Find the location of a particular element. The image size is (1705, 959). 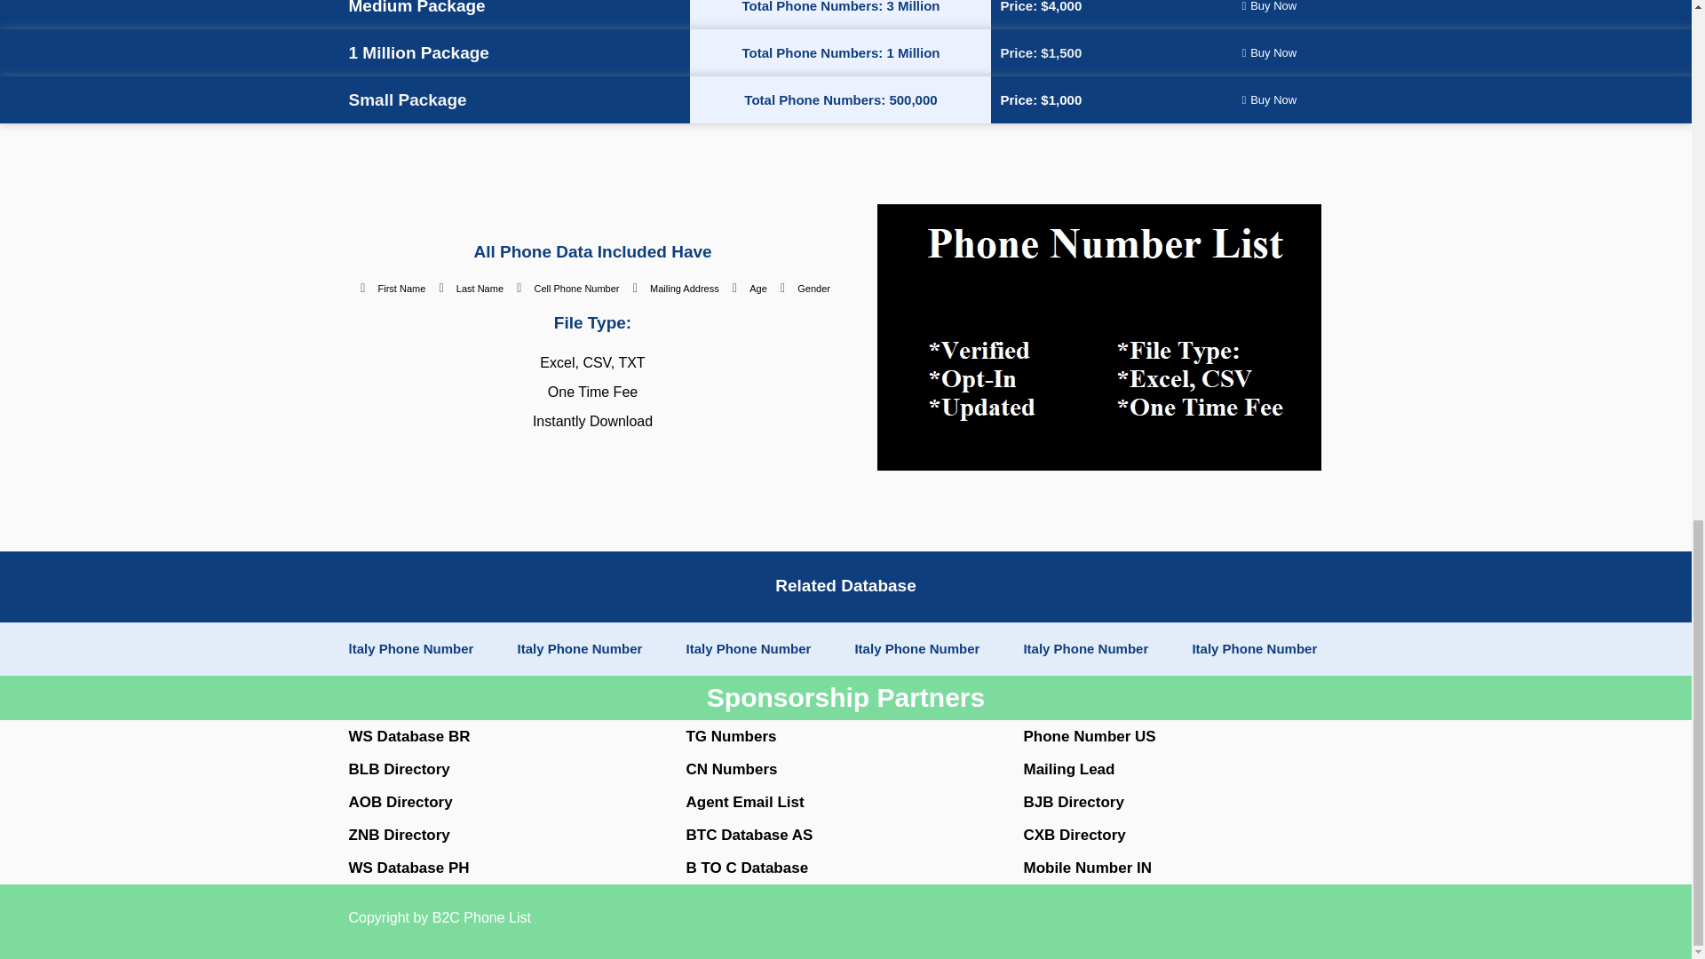

WS Database PH is located at coordinates (408, 868).